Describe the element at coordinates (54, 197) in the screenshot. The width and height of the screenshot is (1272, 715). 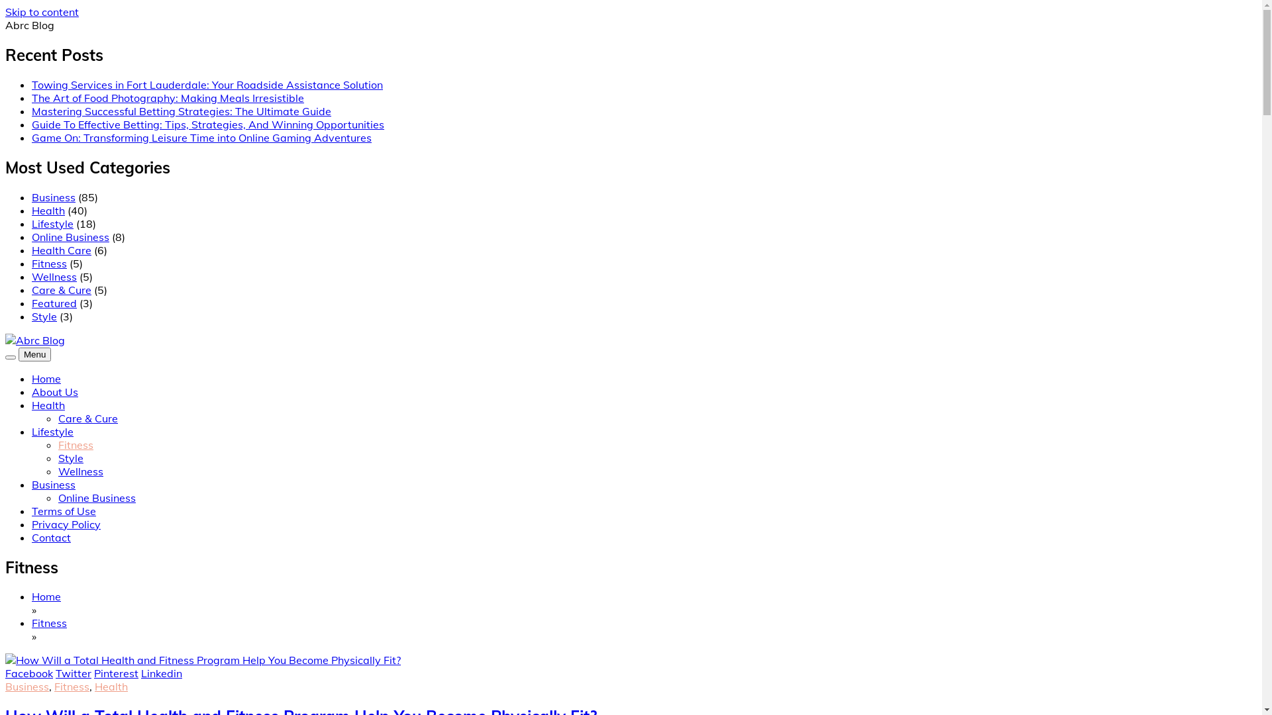
I see `Business` at that location.